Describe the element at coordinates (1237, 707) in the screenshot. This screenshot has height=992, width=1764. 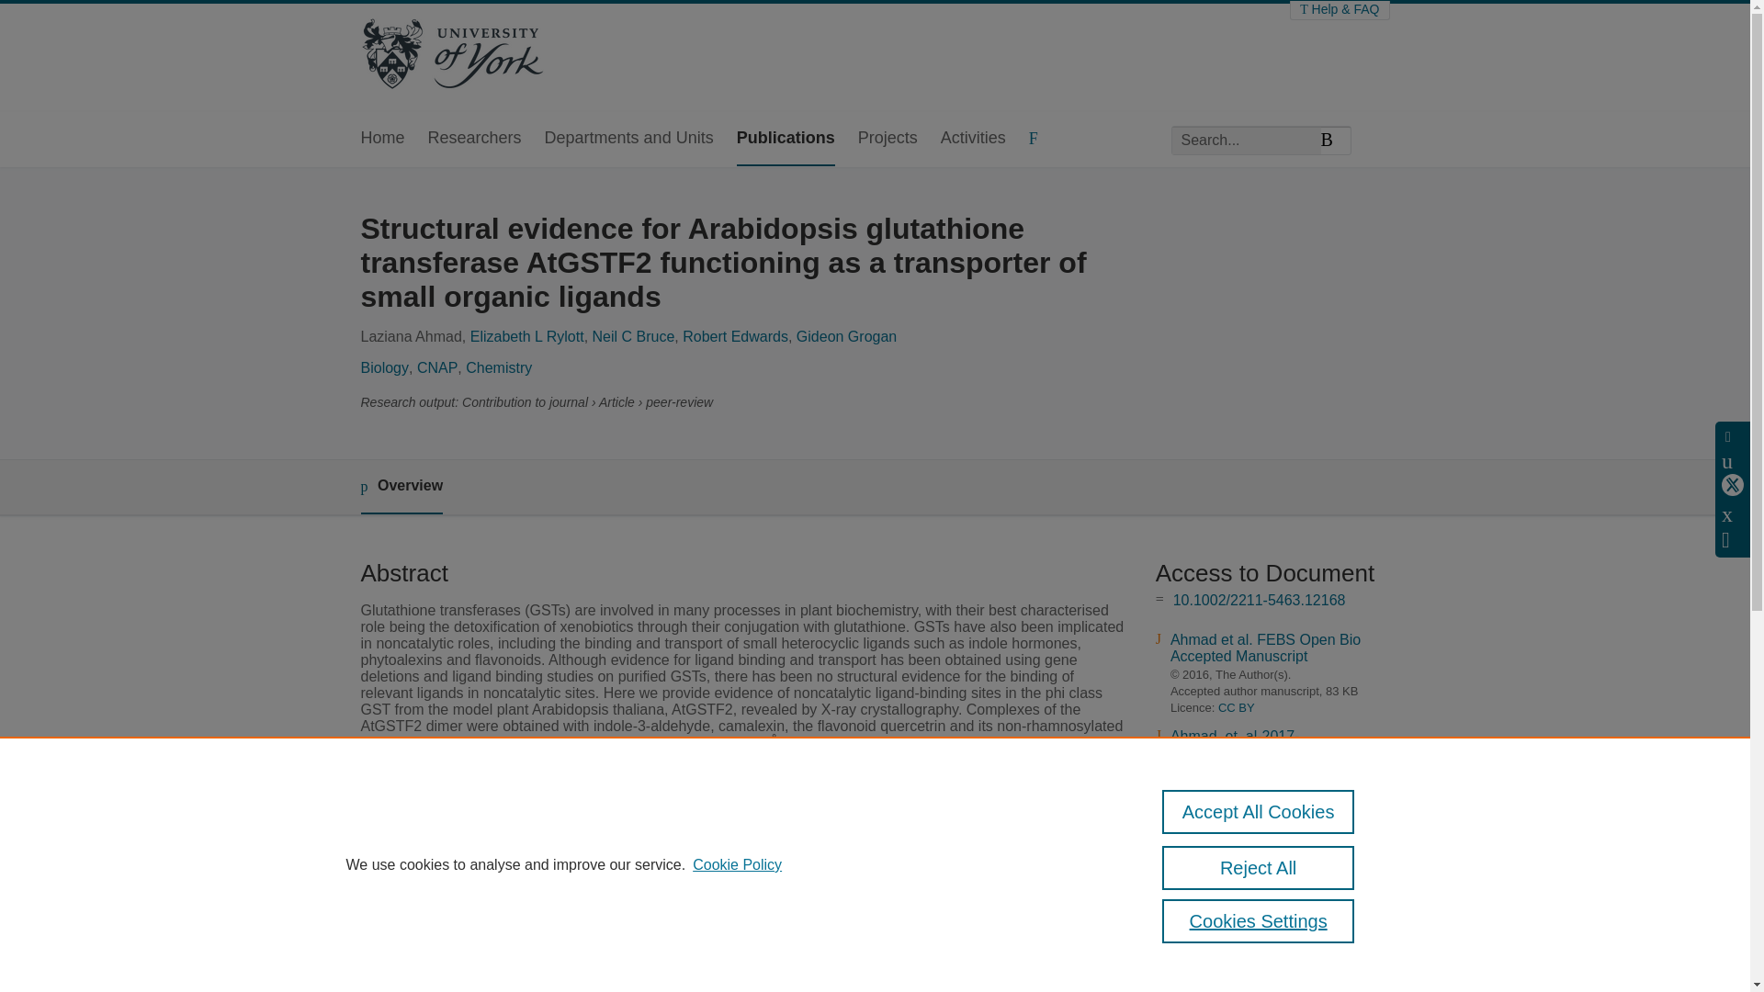
I see `CC BY` at that location.